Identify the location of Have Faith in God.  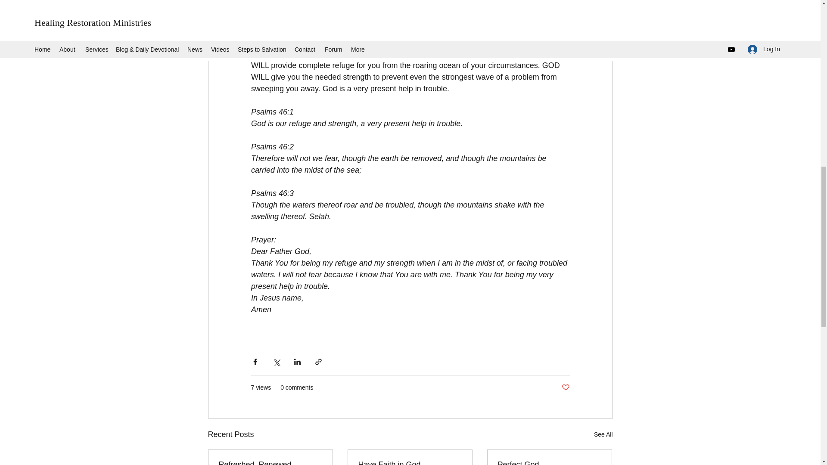
(410, 462).